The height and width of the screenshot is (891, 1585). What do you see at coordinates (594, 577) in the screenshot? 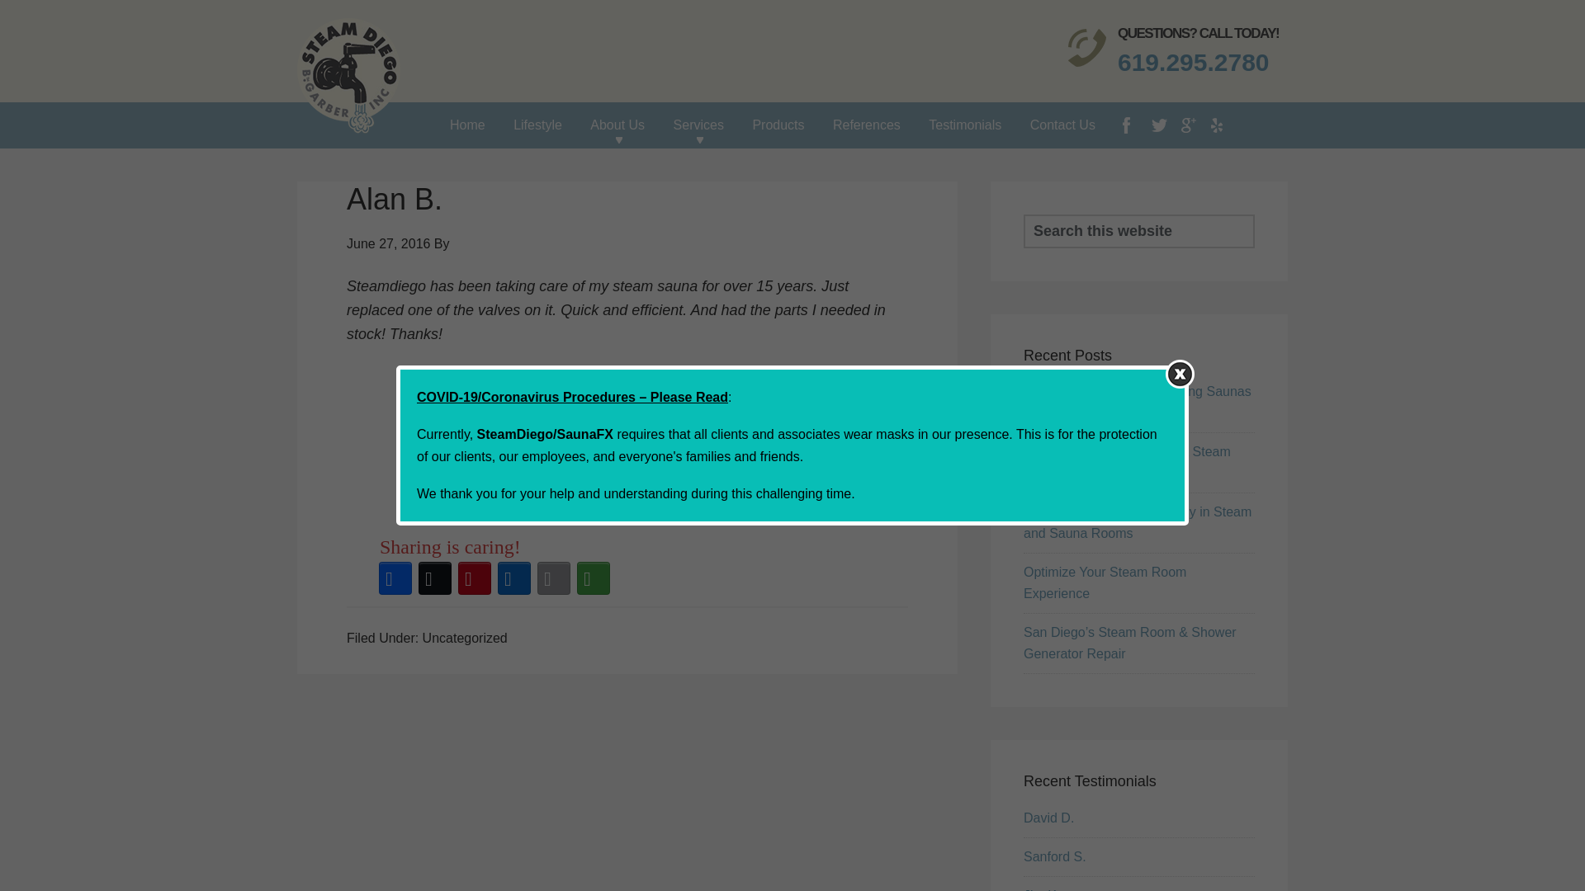
I see `More Options` at bounding box center [594, 577].